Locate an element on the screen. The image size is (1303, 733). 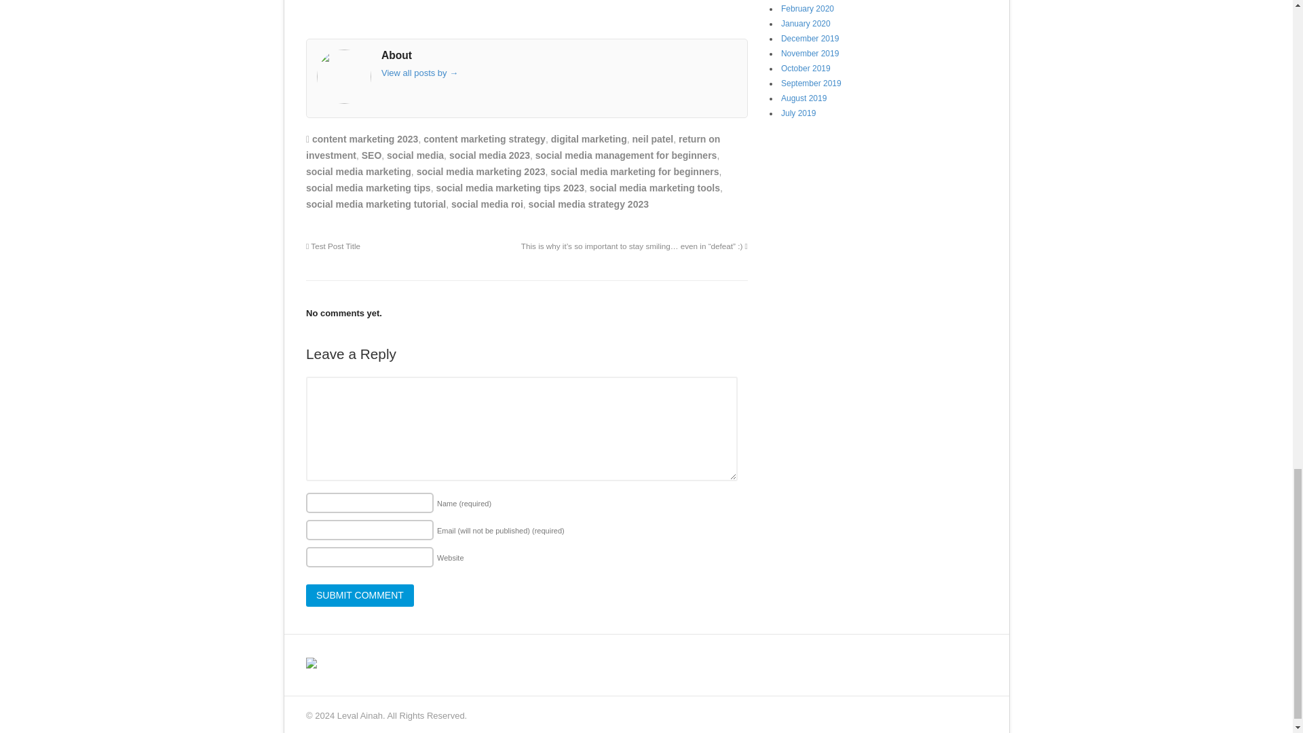
social media strategy 2023 is located at coordinates (589, 204).